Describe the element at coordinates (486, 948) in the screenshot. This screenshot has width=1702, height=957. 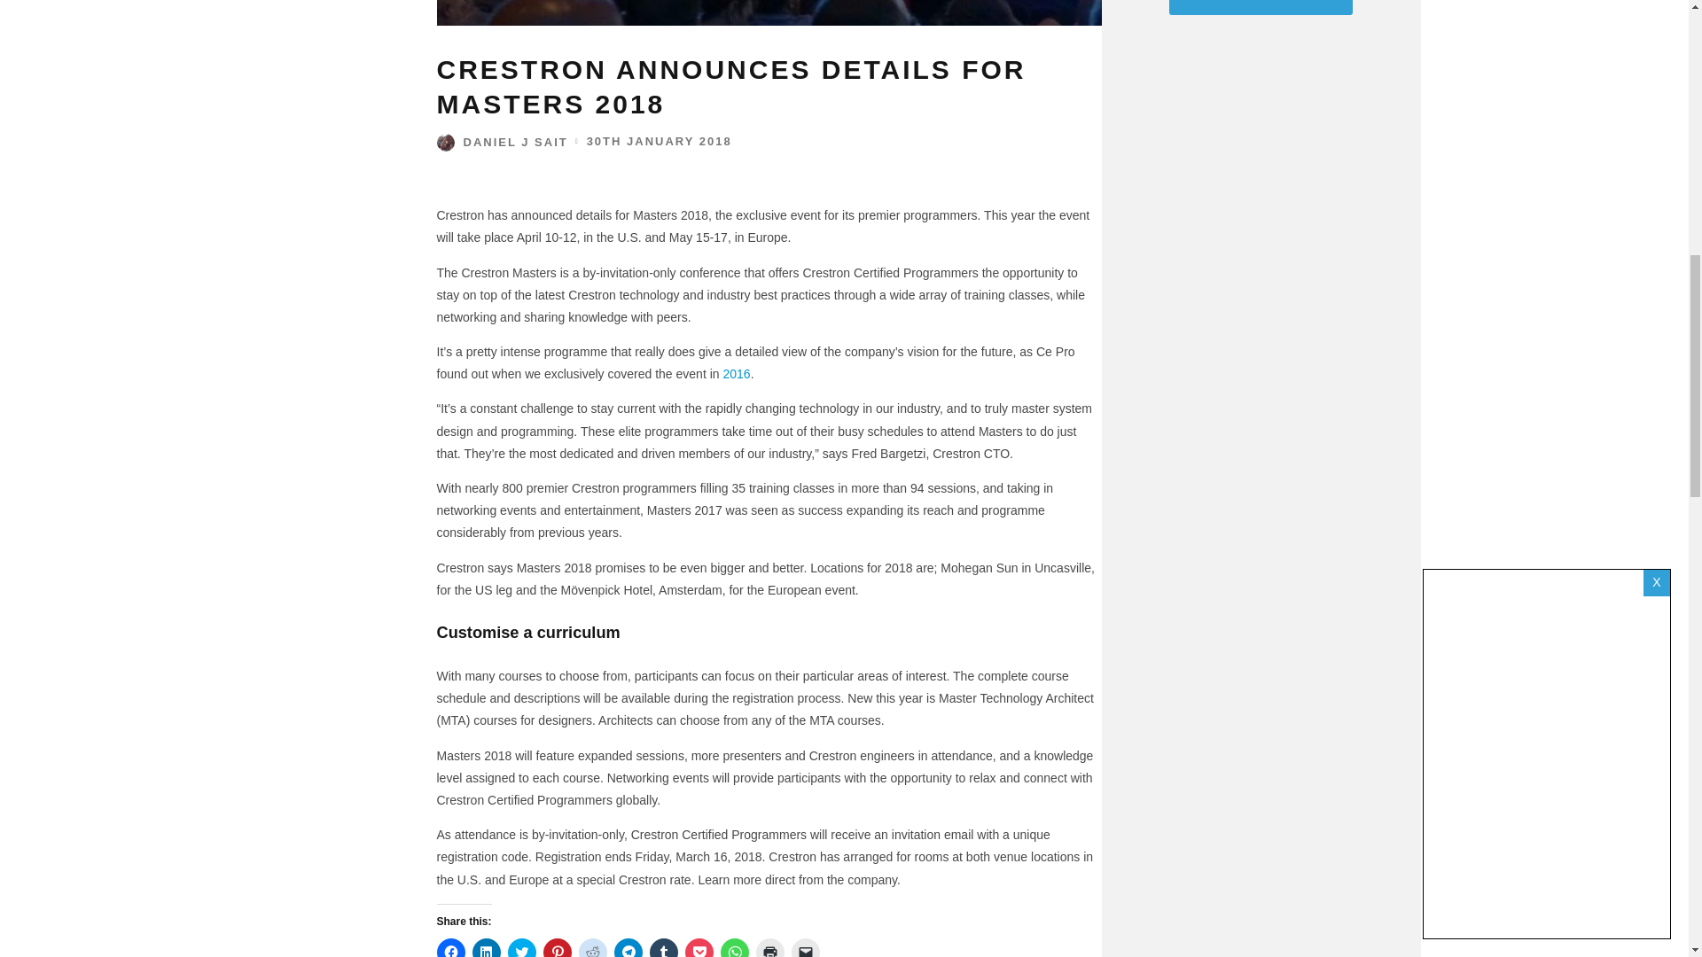
I see `Click to share on LinkedIn` at that location.